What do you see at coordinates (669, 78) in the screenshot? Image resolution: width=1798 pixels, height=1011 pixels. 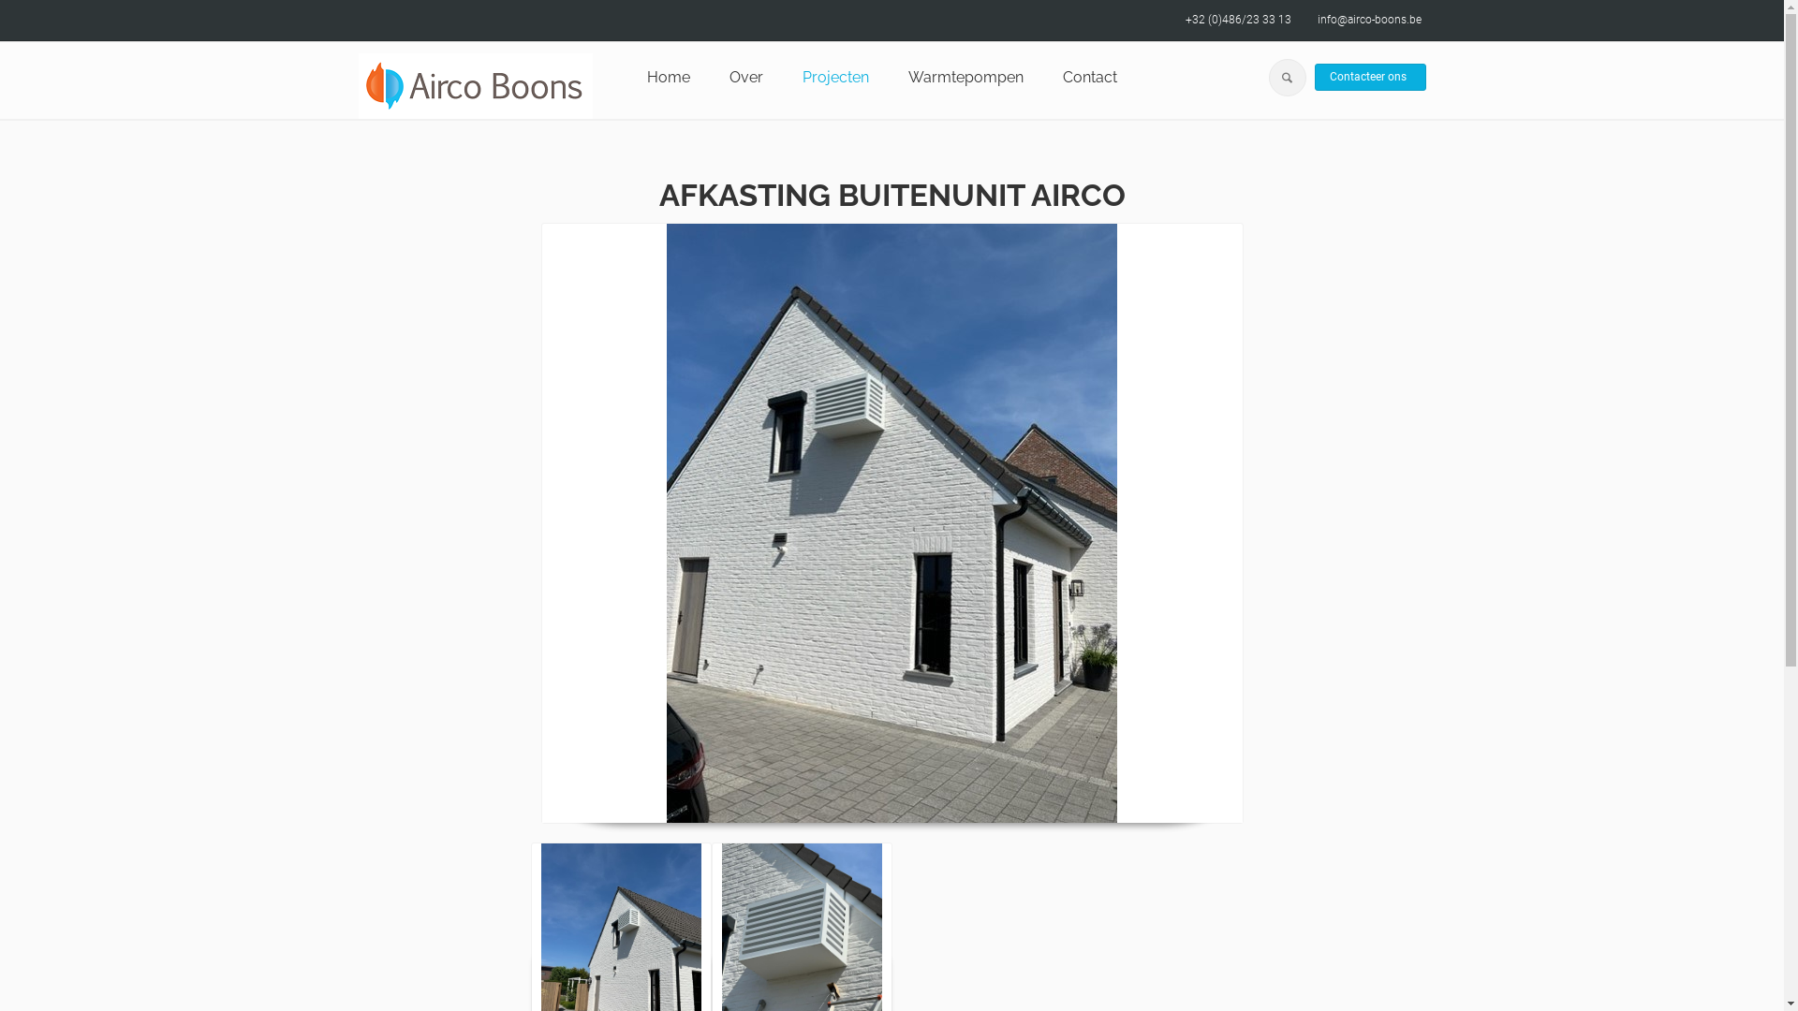 I see `Home` at bounding box center [669, 78].